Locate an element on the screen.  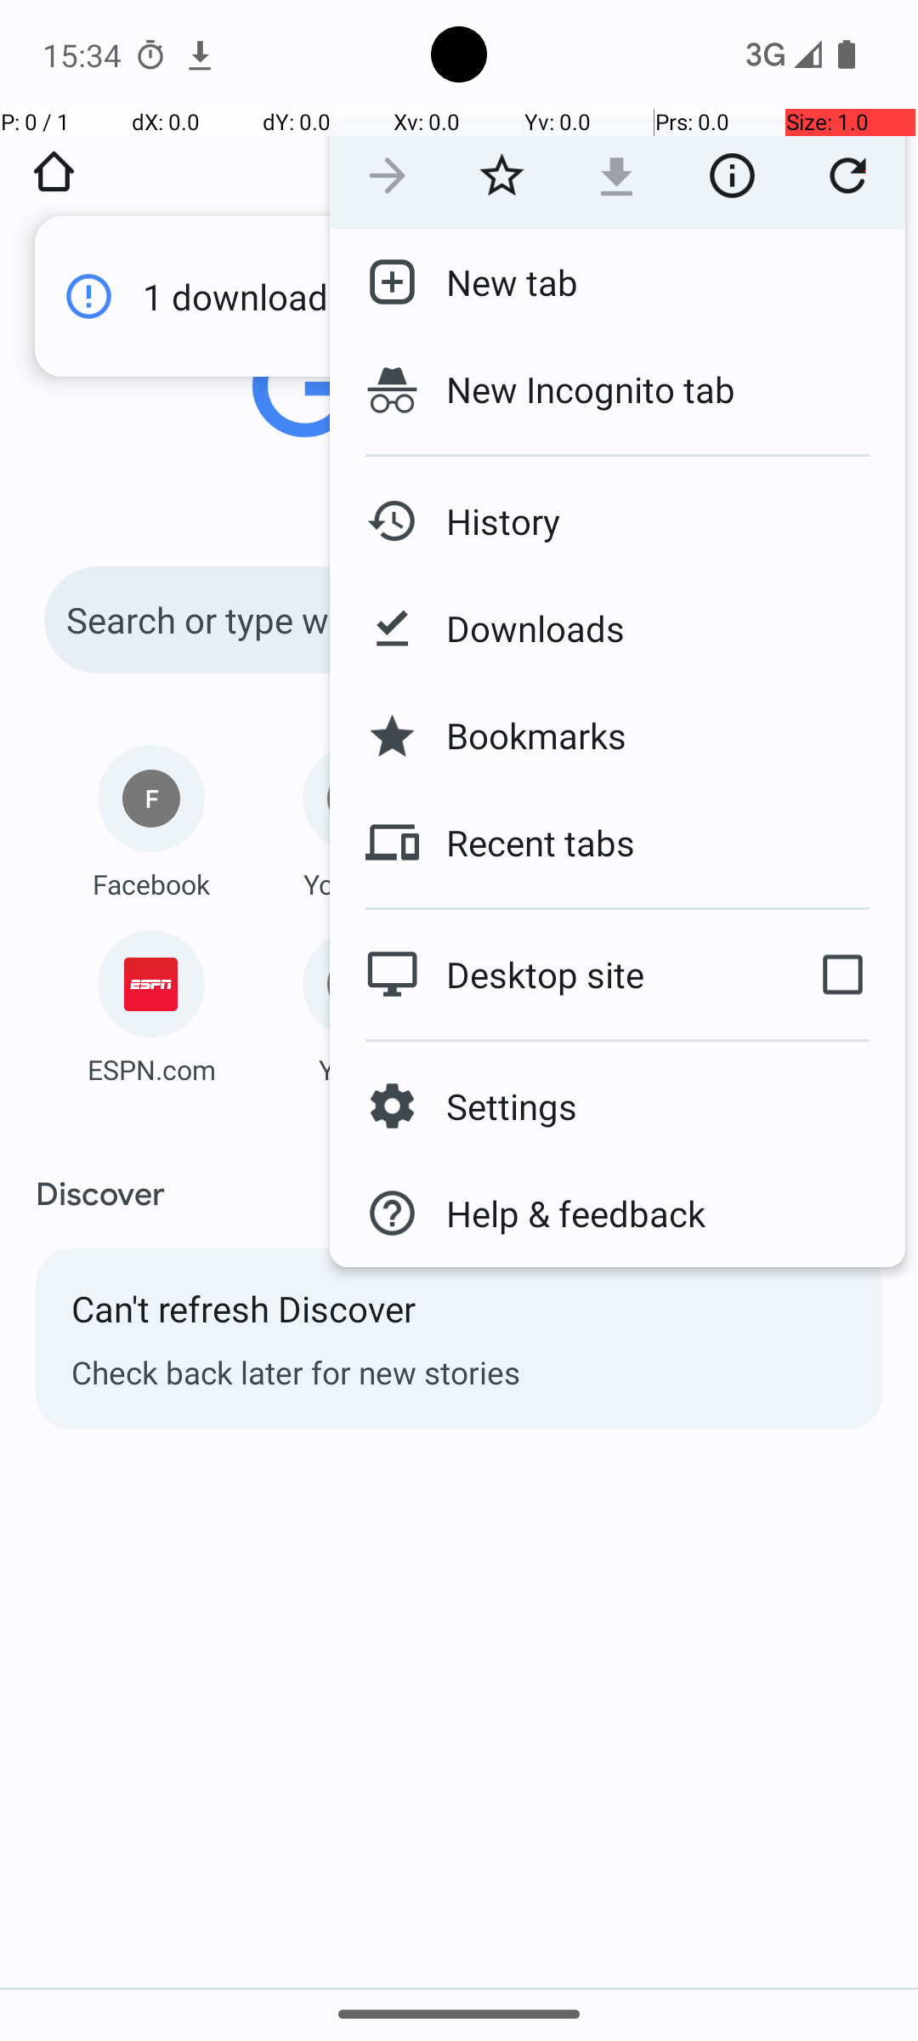
Bookmark is located at coordinates (501, 175).